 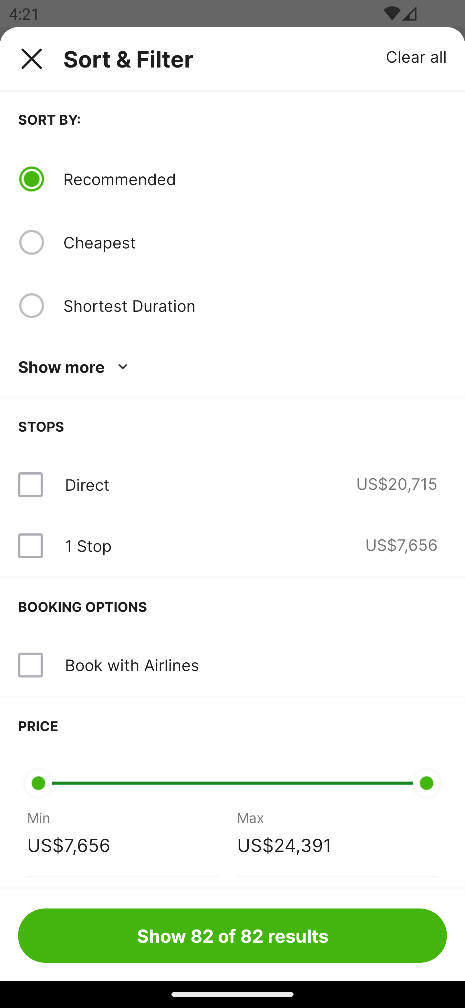 What do you see at coordinates (255, 305) in the screenshot?
I see `Shortest Duration` at bounding box center [255, 305].